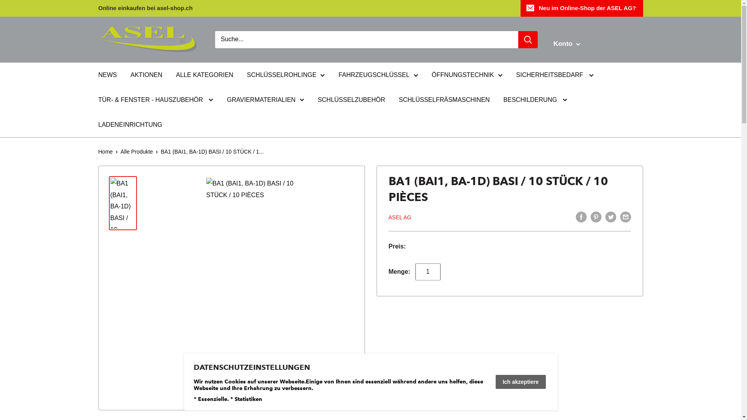 The image size is (747, 420). What do you see at coordinates (535, 100) in the screenshot?
I see `BESCHILDERUNG` at bounding box center [535, 100].